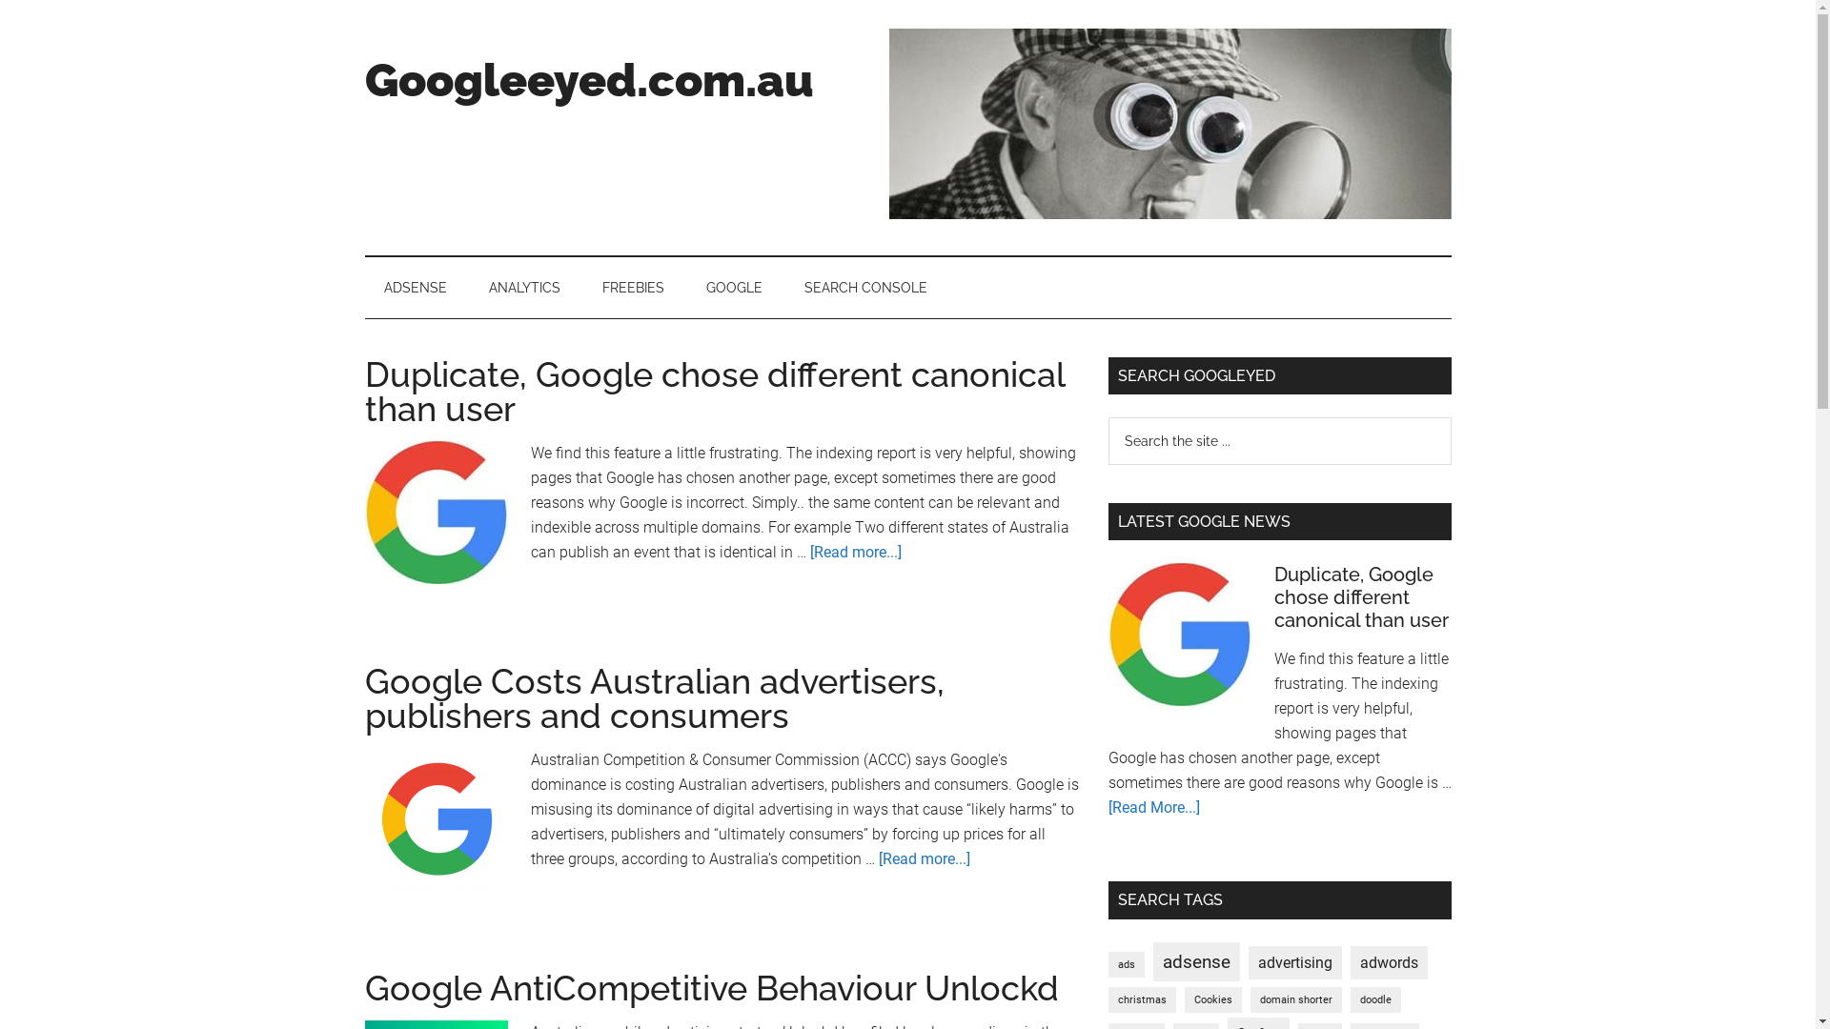 The width and height of the screenshot is (1830, 1029). Describe the element at coordinates (415, 288) in the screenshot. I see `ADSENSE` at that location.